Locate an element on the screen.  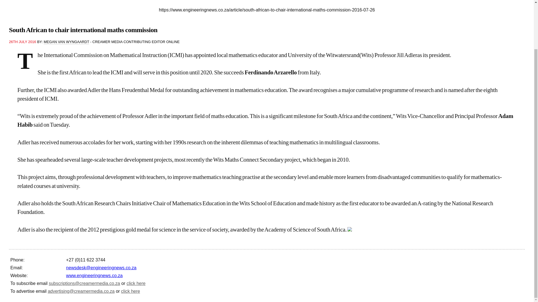
www.engineeringnews.co.za is located at coordinates (94, 275).